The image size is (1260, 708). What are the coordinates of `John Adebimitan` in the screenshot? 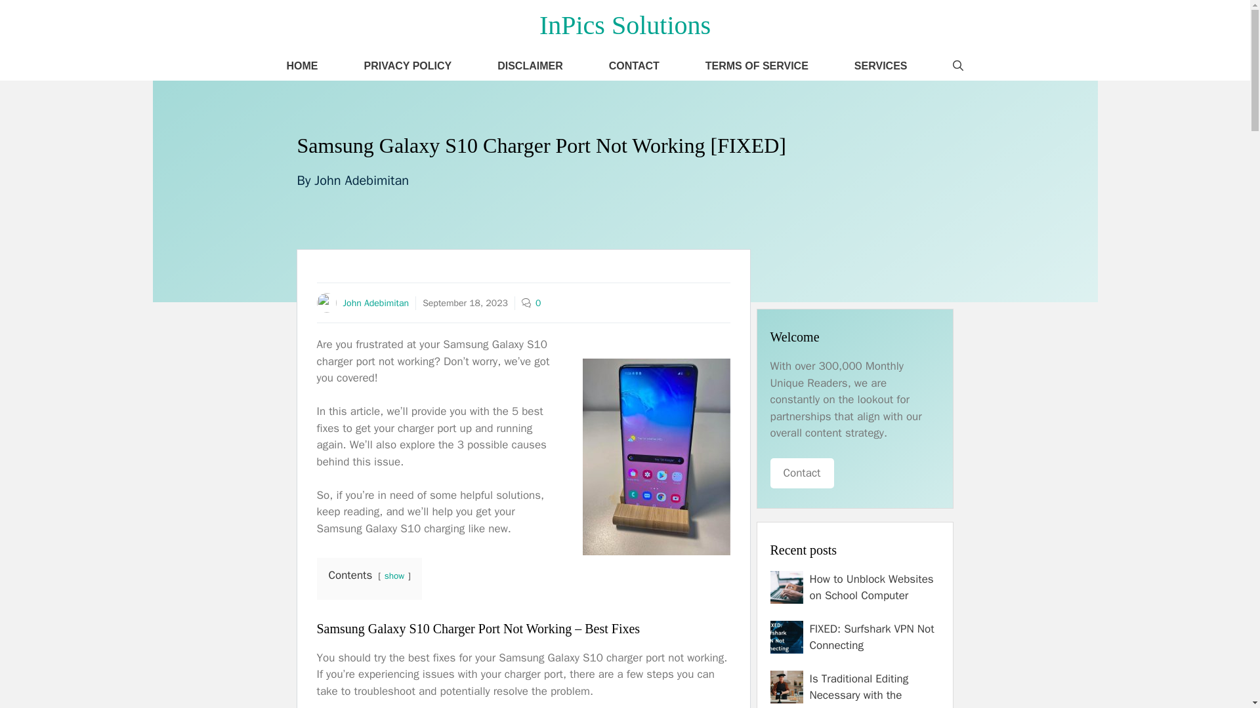 It's located at (361, 181).